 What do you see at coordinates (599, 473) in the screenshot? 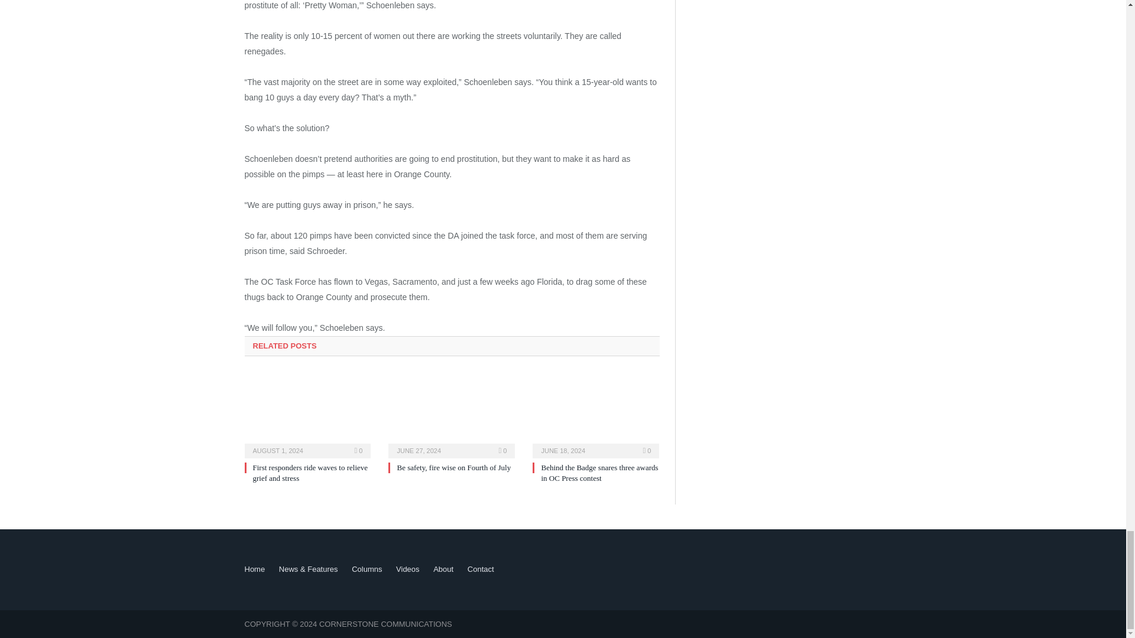
I see `Behind the Badge snares three awards in OC Press contest` at bounding box center [599, 473].